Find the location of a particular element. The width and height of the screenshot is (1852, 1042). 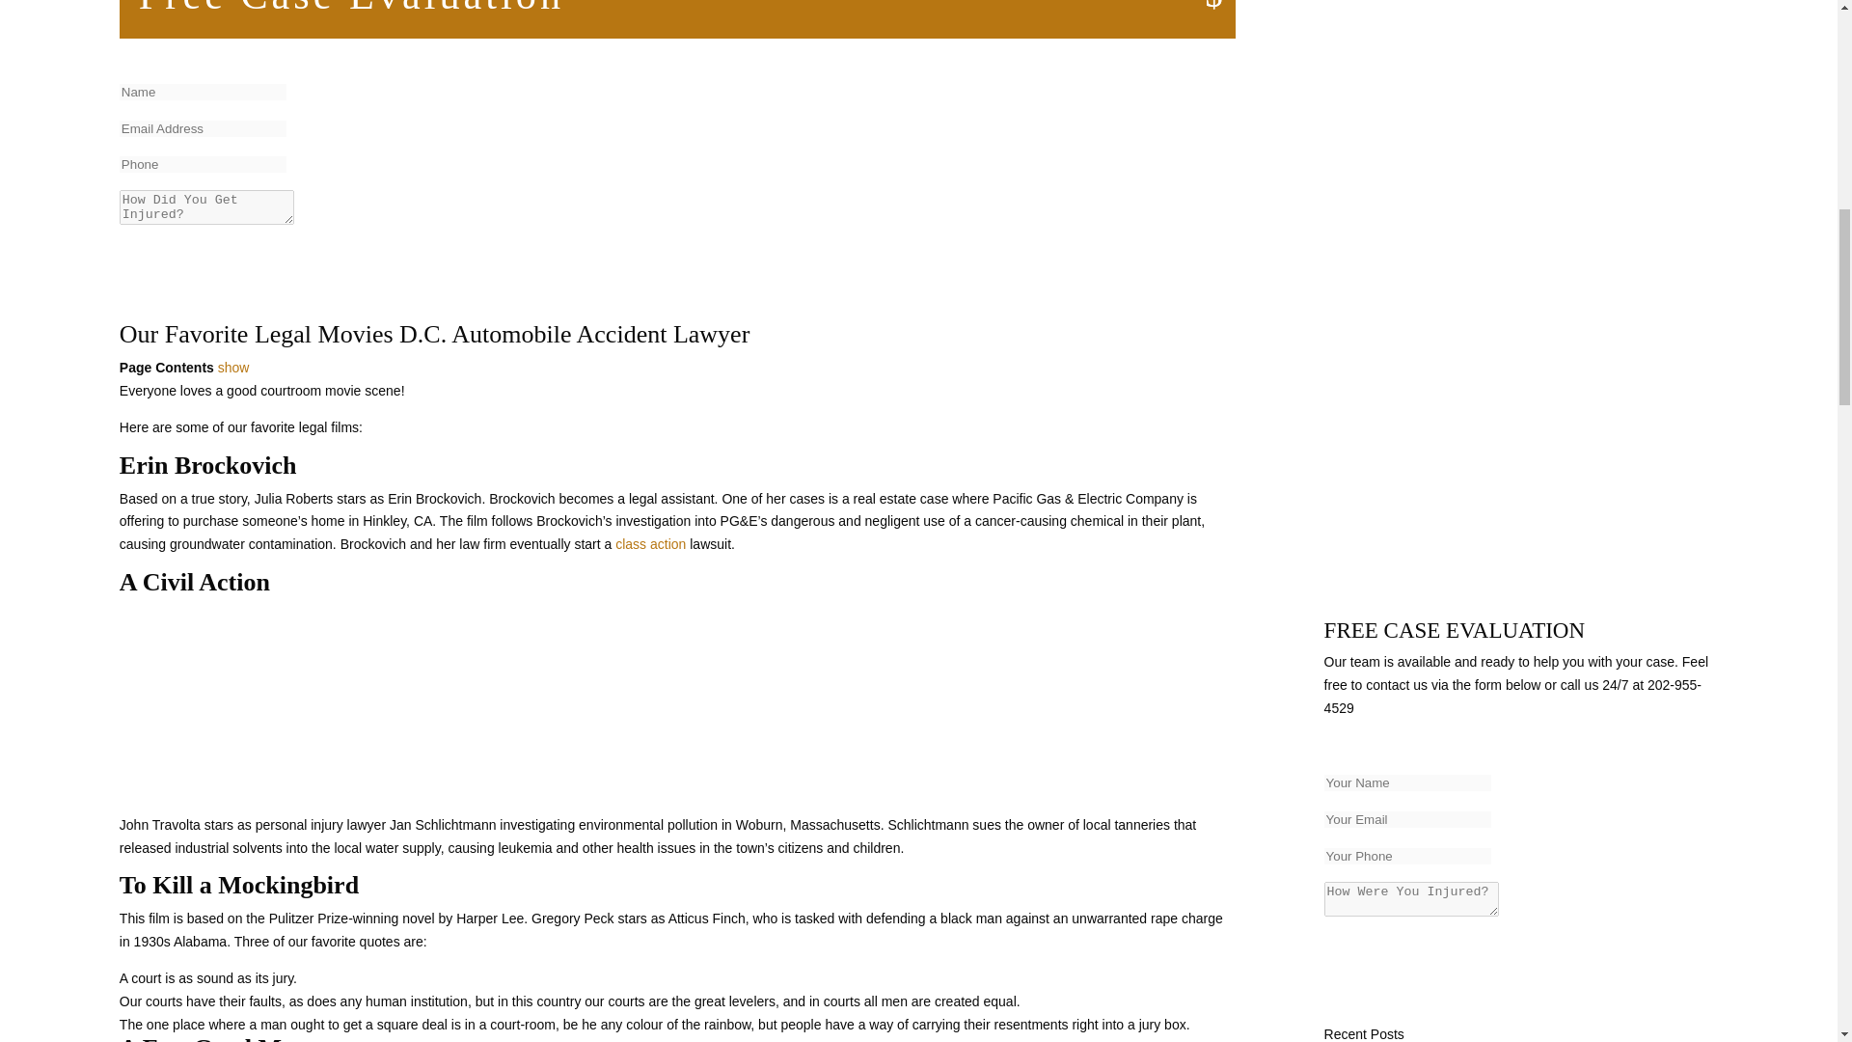

Submit is located at coordinates (171, 256).